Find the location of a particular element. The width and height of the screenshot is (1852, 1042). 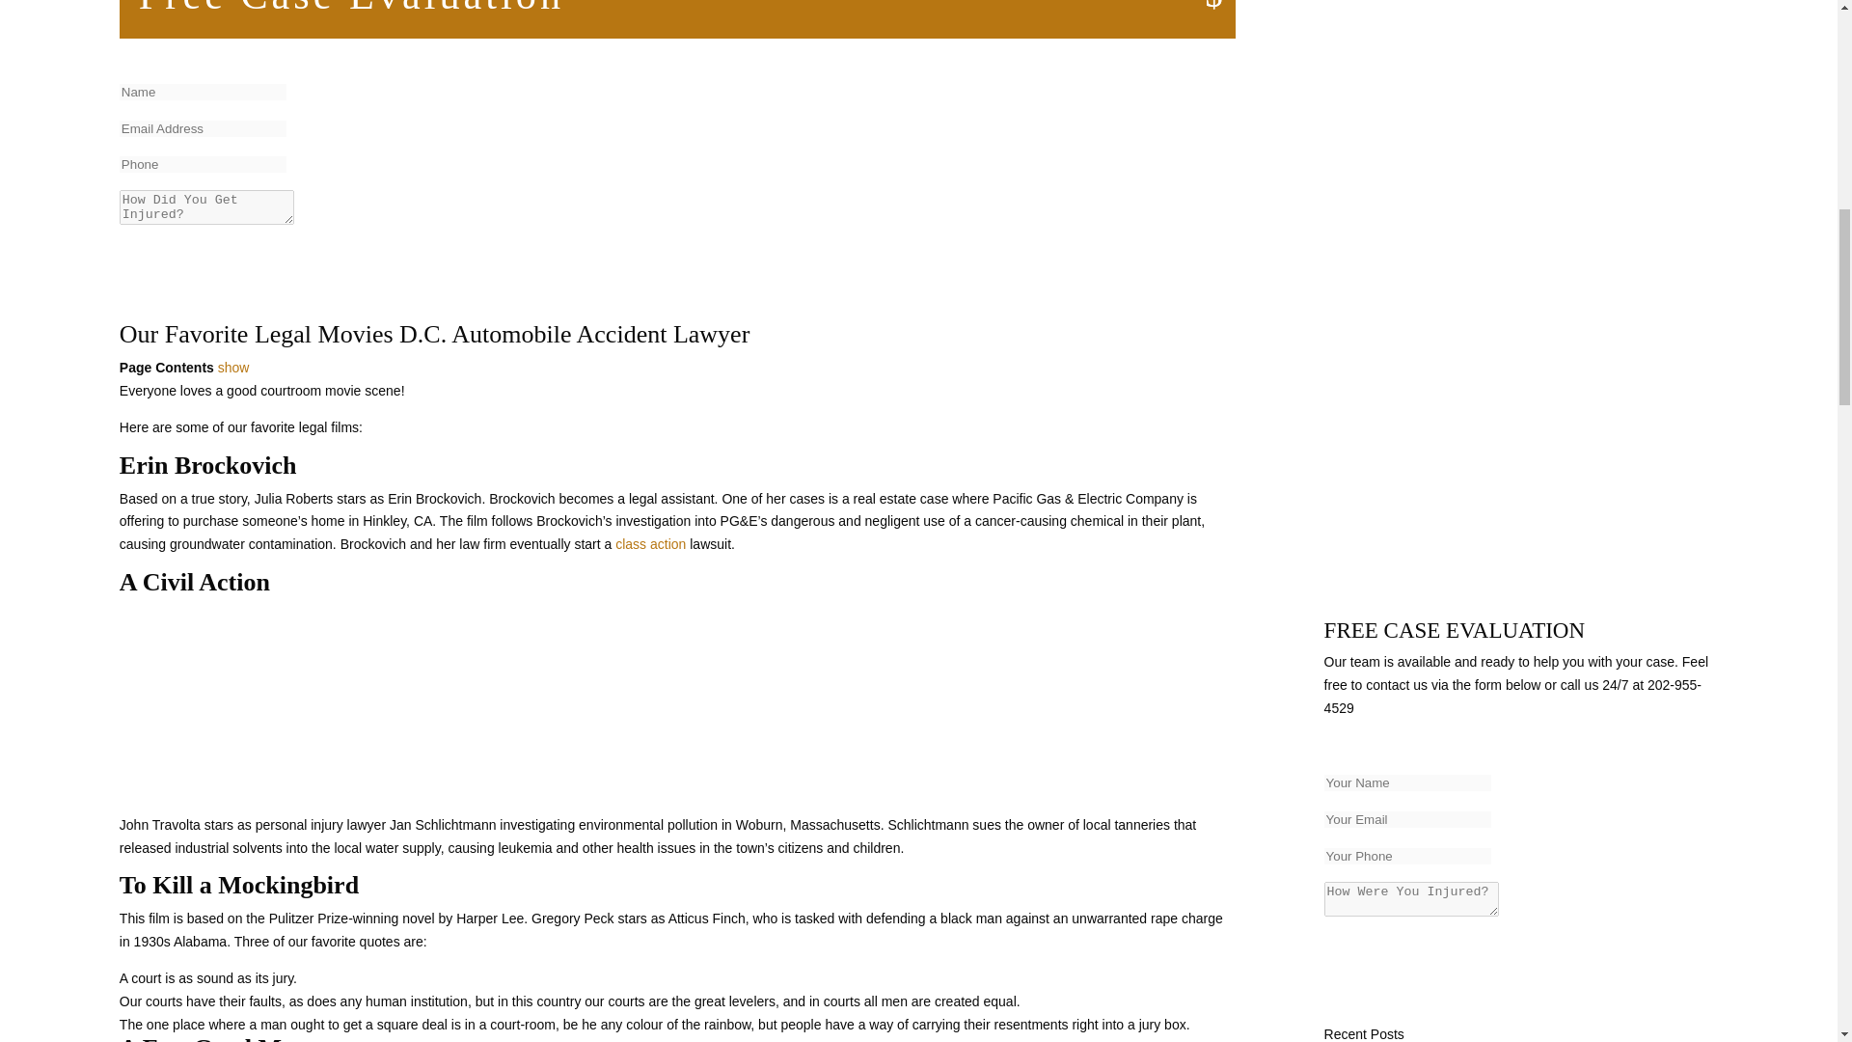

Submit is located at coordinates (171, 256).